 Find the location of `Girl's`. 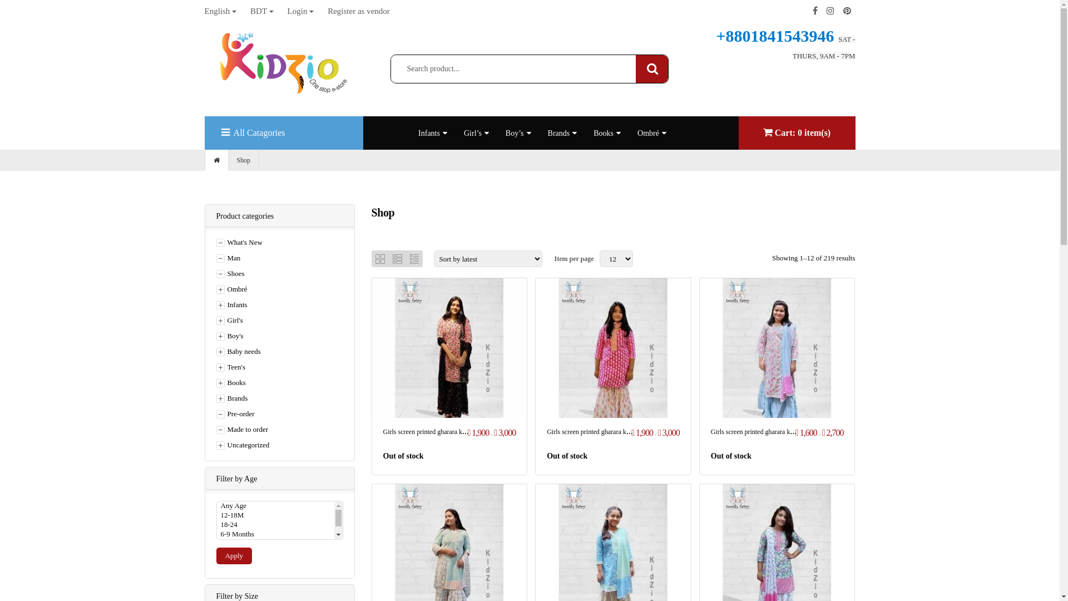

Girl's is located at coordinates (229, 321).